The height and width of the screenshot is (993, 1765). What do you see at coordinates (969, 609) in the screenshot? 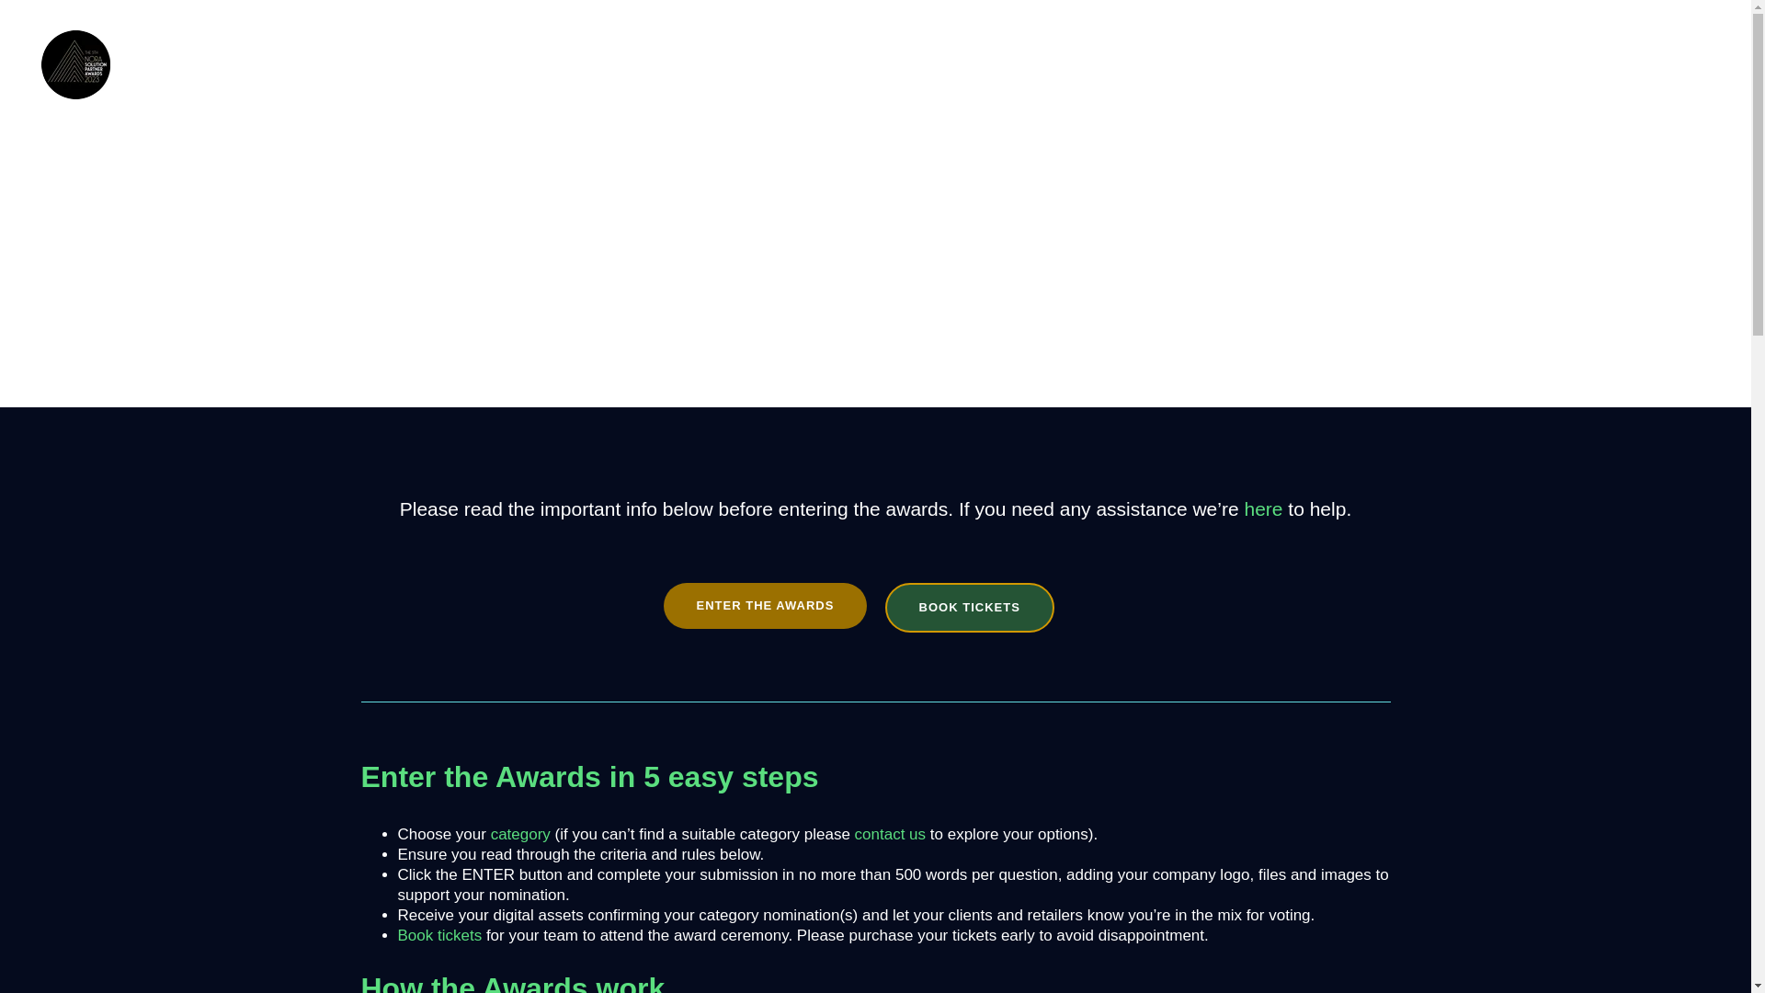
I see `BOOK TICKETS` at bounding box center [969, 609].